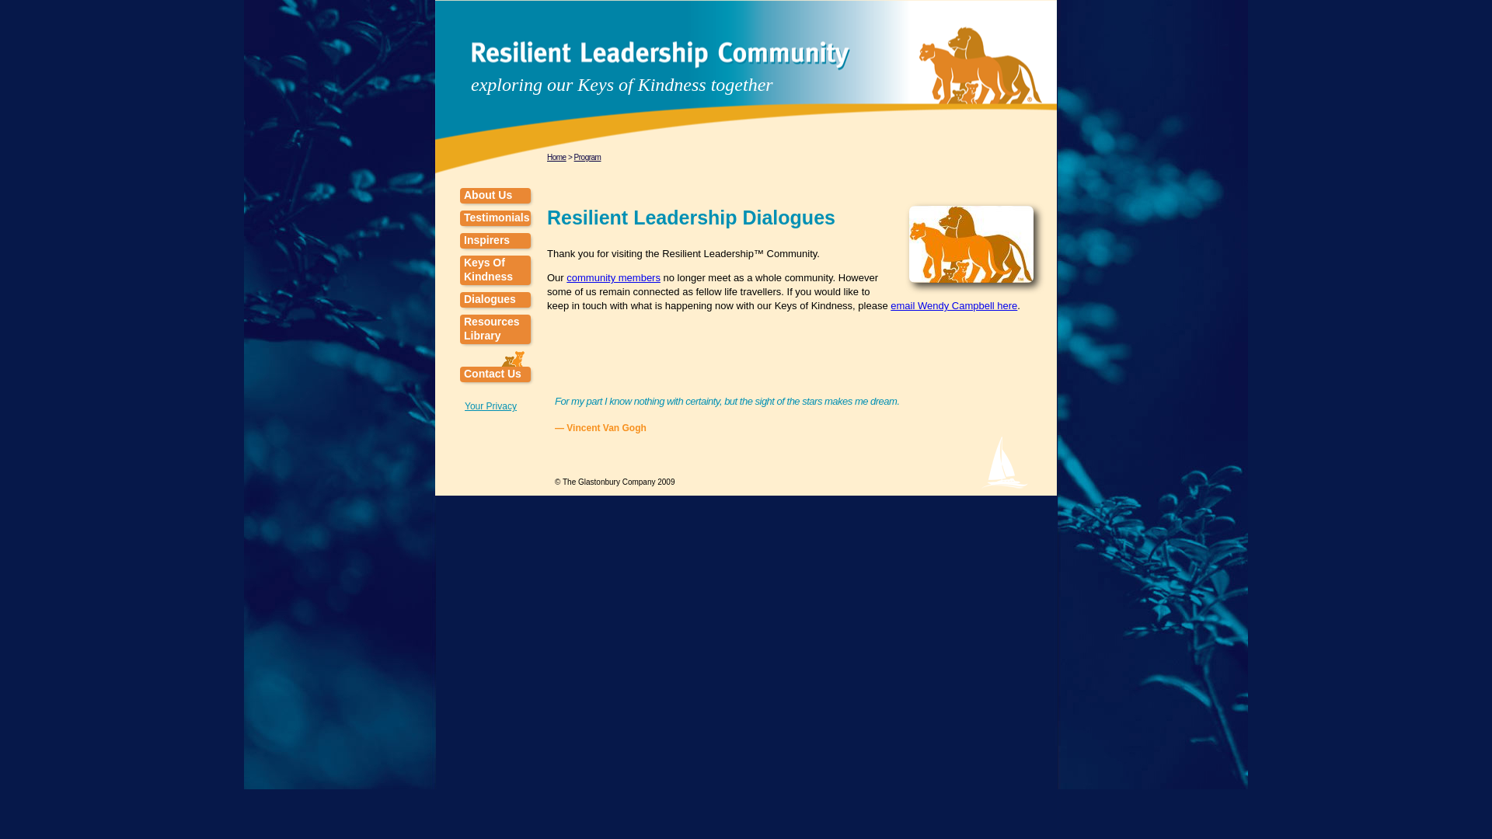 This screenshot has height=839, width=1492. I want to click on email Wendy Campbell here, so click(954, 305).